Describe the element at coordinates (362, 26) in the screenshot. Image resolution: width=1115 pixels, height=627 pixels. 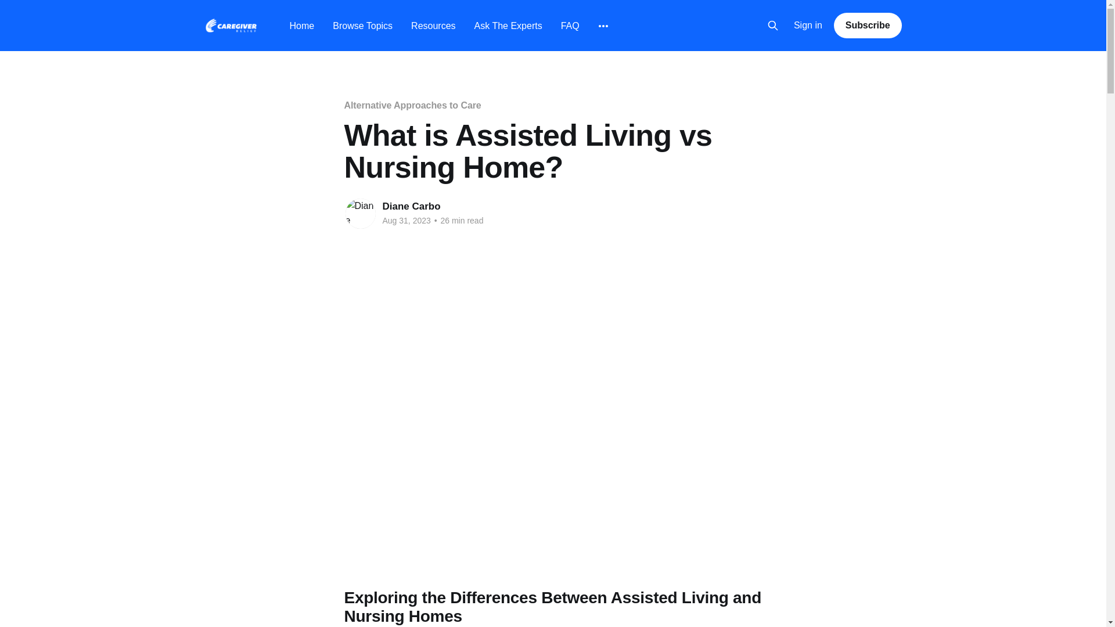
I see `Browse Topics` at that location.